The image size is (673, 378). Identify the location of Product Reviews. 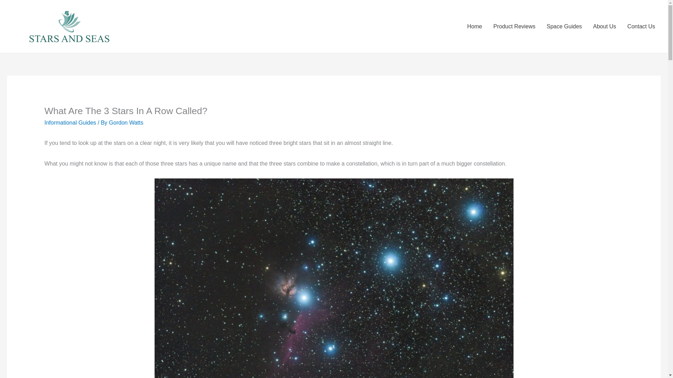
(514, 27).